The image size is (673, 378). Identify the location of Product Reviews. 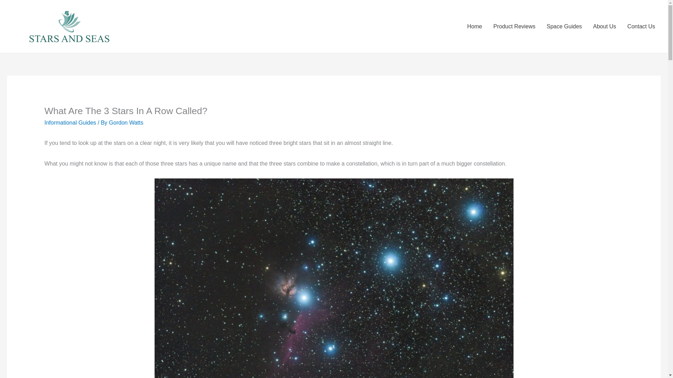
(514, 27).